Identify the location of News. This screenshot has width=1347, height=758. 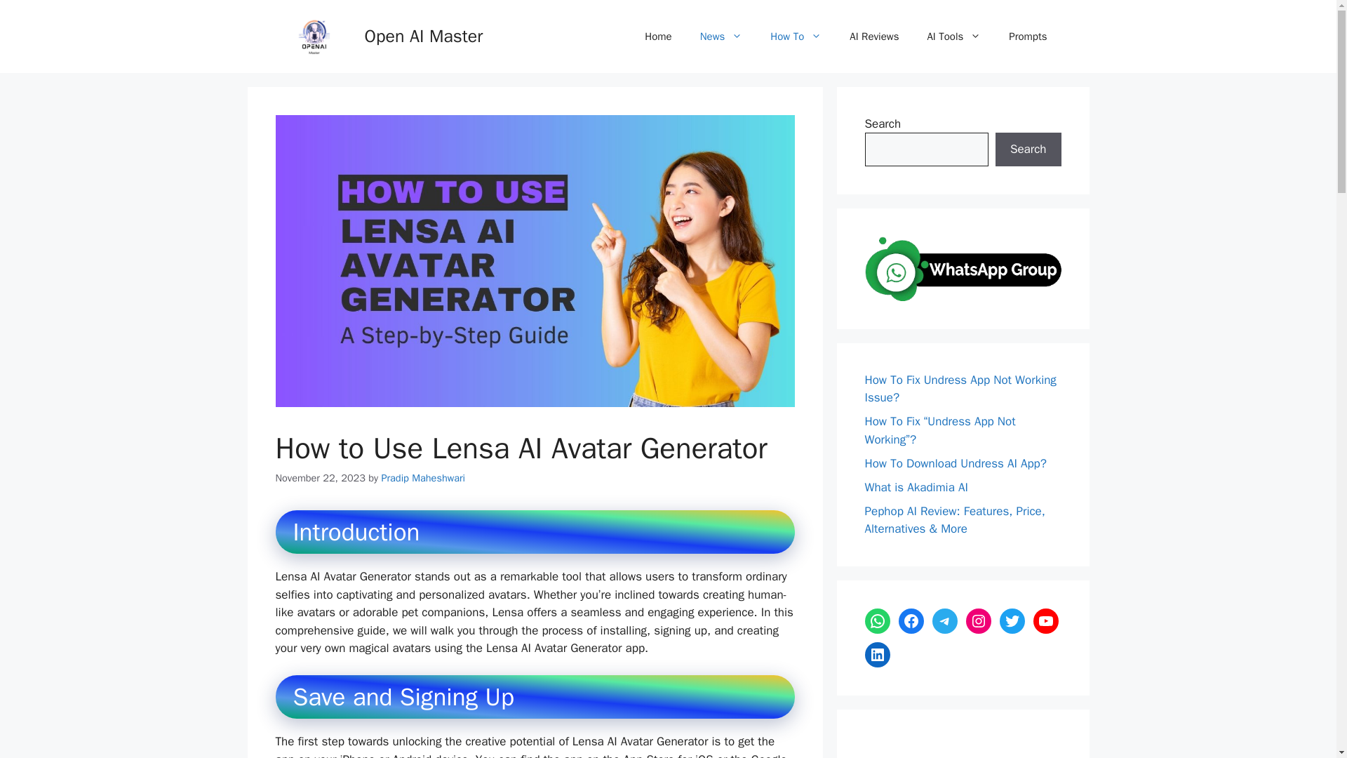
(721, 36).